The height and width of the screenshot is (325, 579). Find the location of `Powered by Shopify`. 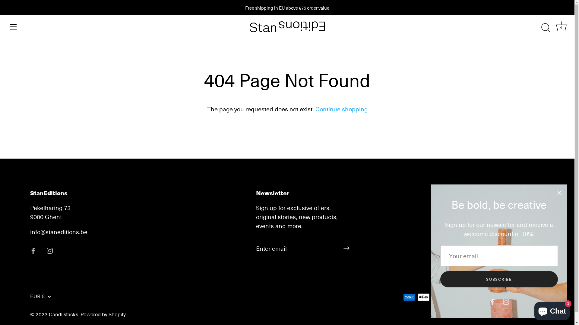

Powered by Shopify is located at coordinates (103, 314).